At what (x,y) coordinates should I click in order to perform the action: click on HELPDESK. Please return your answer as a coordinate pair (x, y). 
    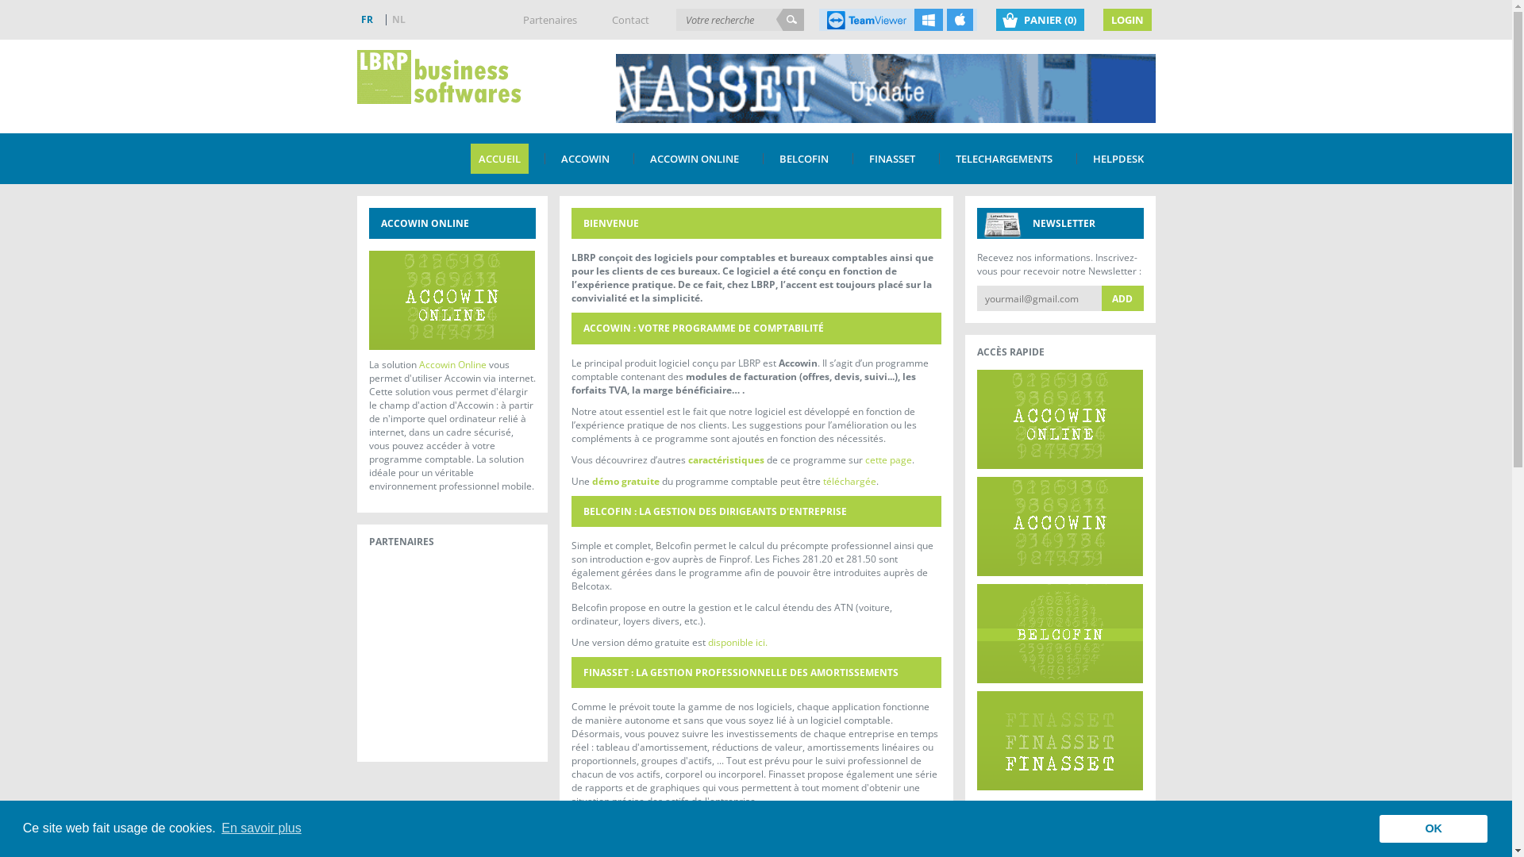
    Looking at the image, I should click on (1118, 159).